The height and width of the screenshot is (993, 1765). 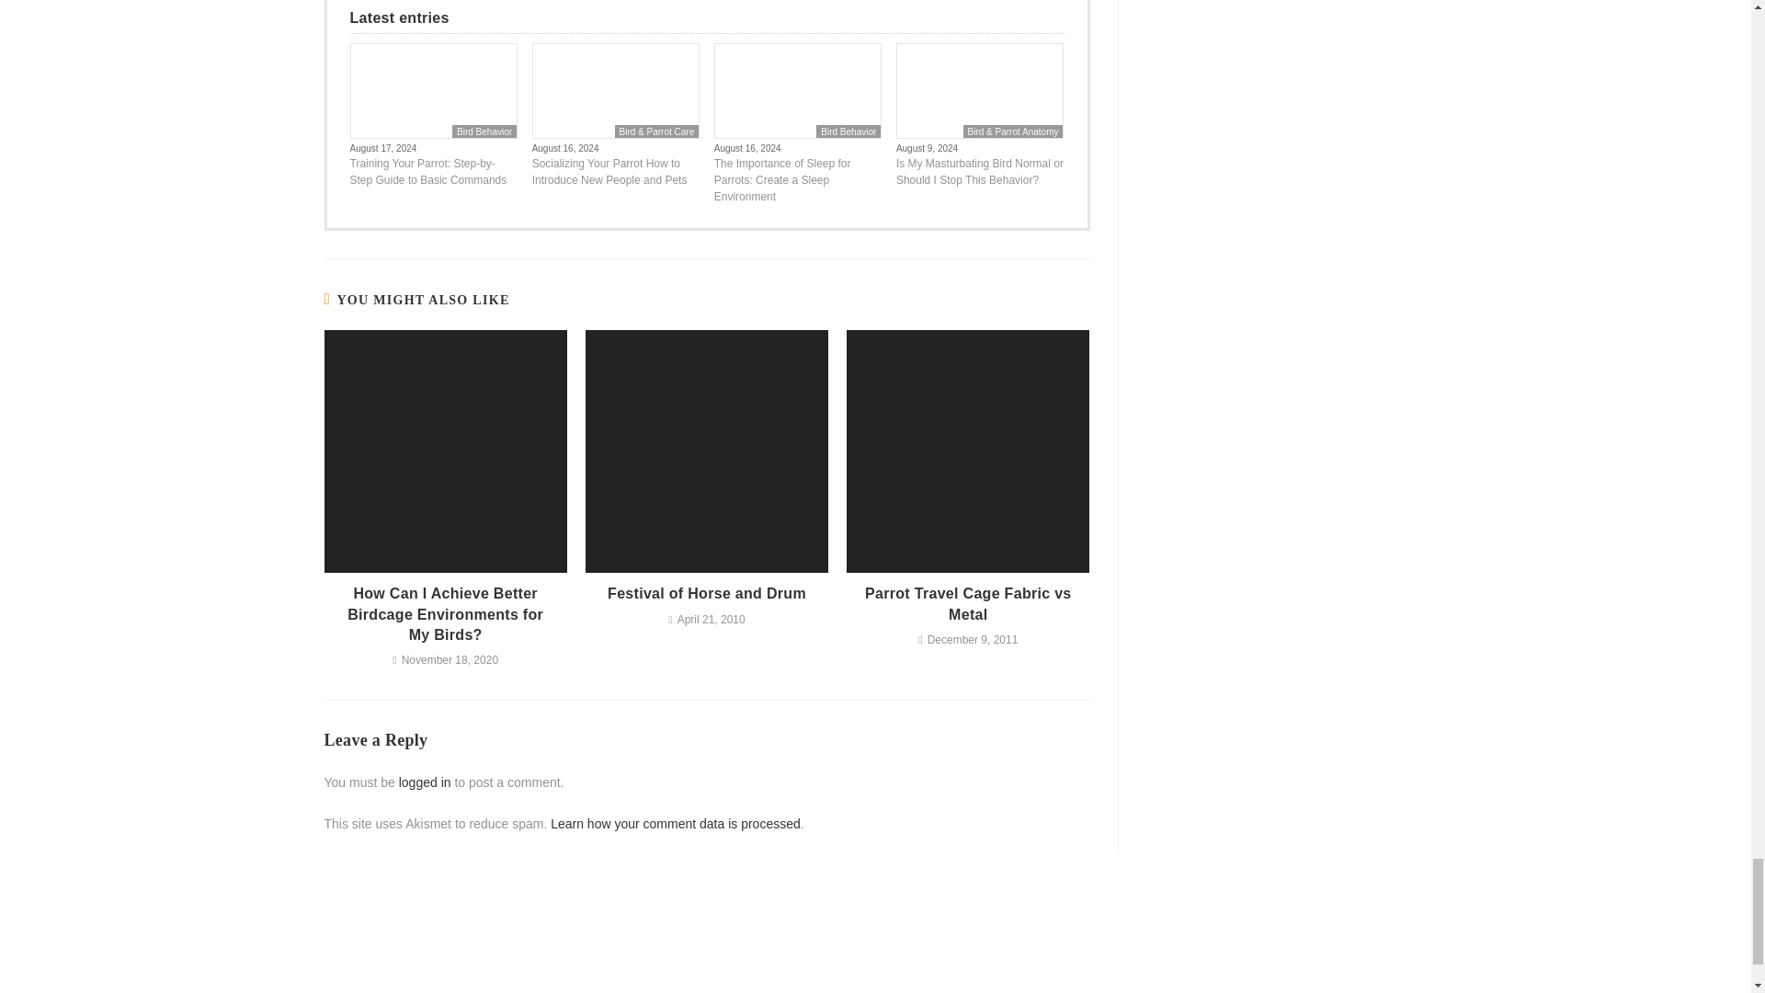 What do you see at coordinates (616, 171) in the screenshot?
I see `Socializing Your Parrot How to Introduce New People and Pets` at bounding box center [616, 171].